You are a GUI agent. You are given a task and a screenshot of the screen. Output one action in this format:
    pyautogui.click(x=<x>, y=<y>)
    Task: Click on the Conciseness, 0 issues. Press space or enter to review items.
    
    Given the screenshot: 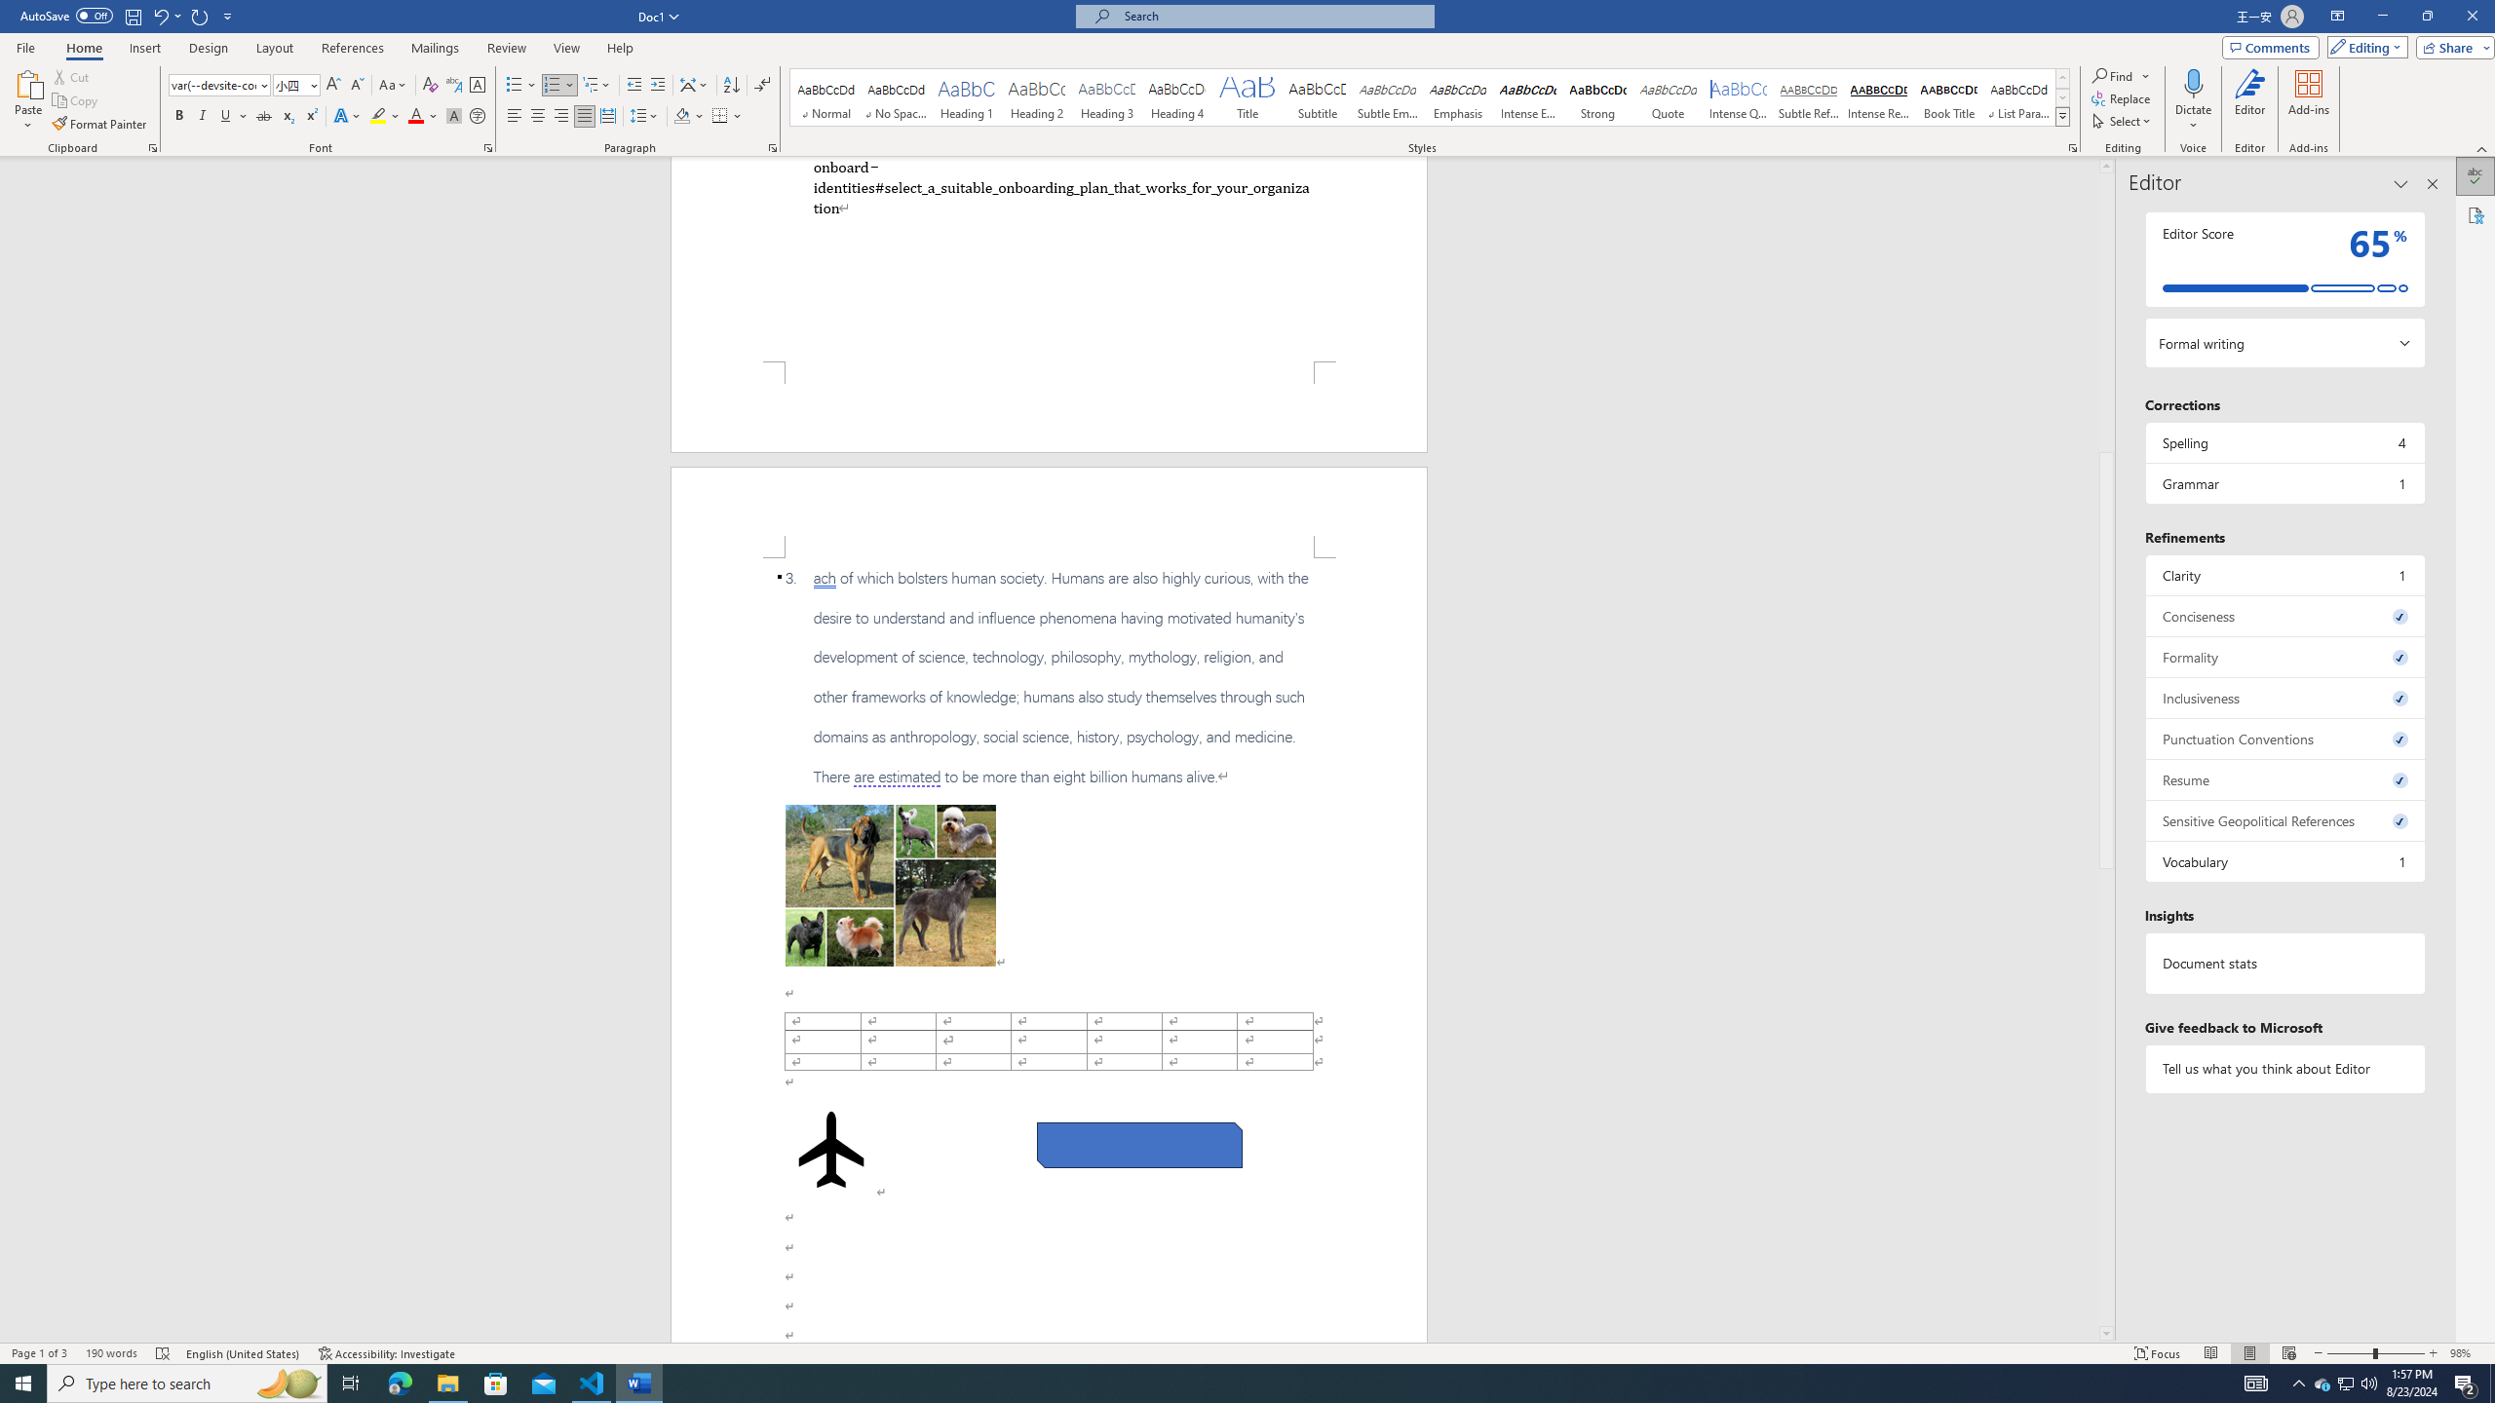 What is the action you would take?
    pyautogui.click(x=2284, y=616)
    